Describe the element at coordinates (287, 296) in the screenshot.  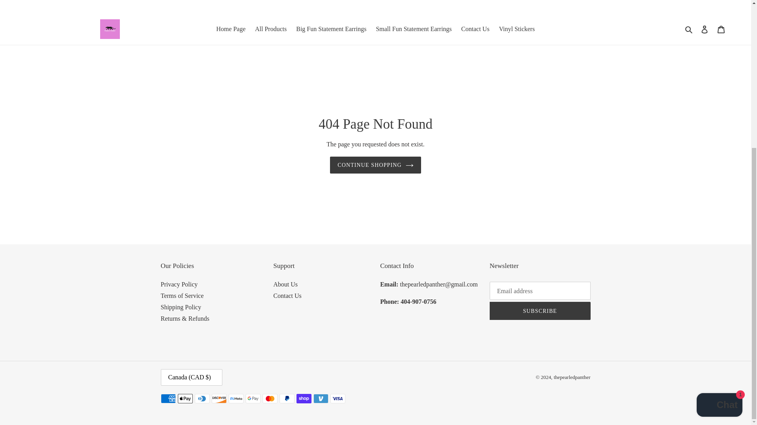
I see `Contact Us` at that location.